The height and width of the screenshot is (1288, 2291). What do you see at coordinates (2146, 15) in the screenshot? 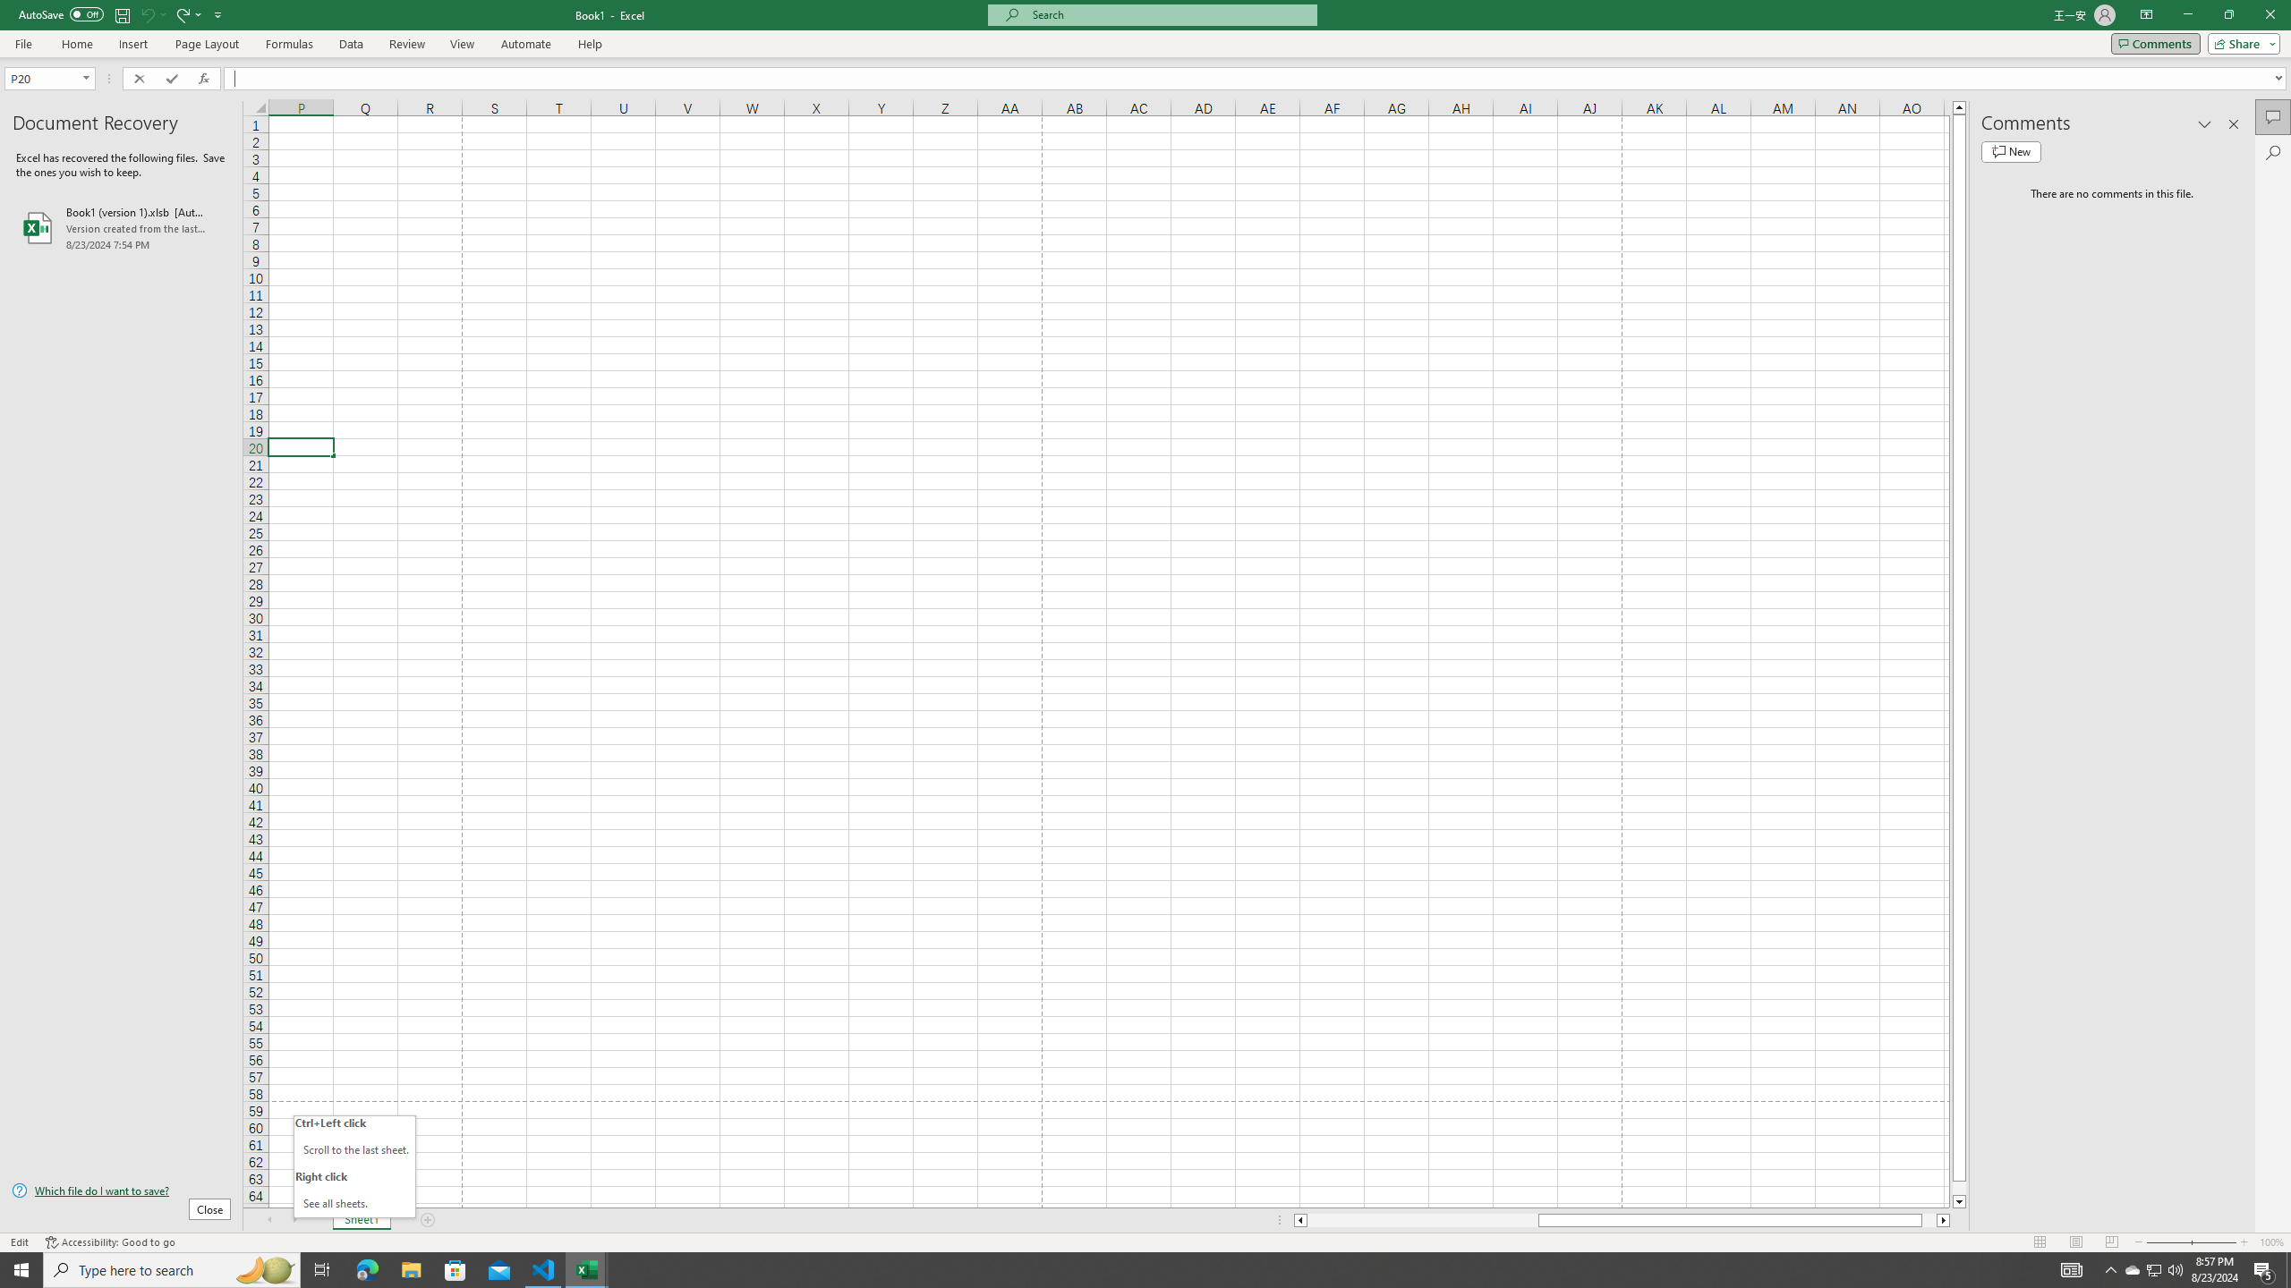
I see `Ribbon Display Options` at bounding box center [2146, 15].